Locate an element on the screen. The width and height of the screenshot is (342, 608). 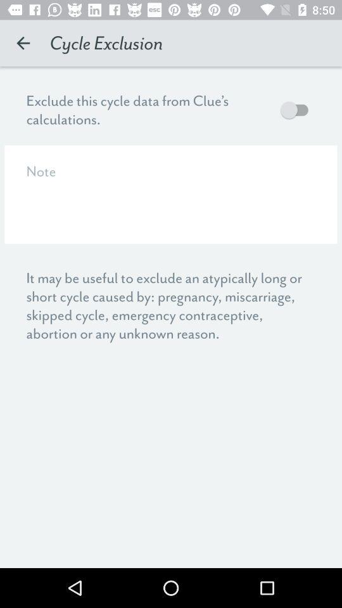
notes section is located at coordinates (171, 194).